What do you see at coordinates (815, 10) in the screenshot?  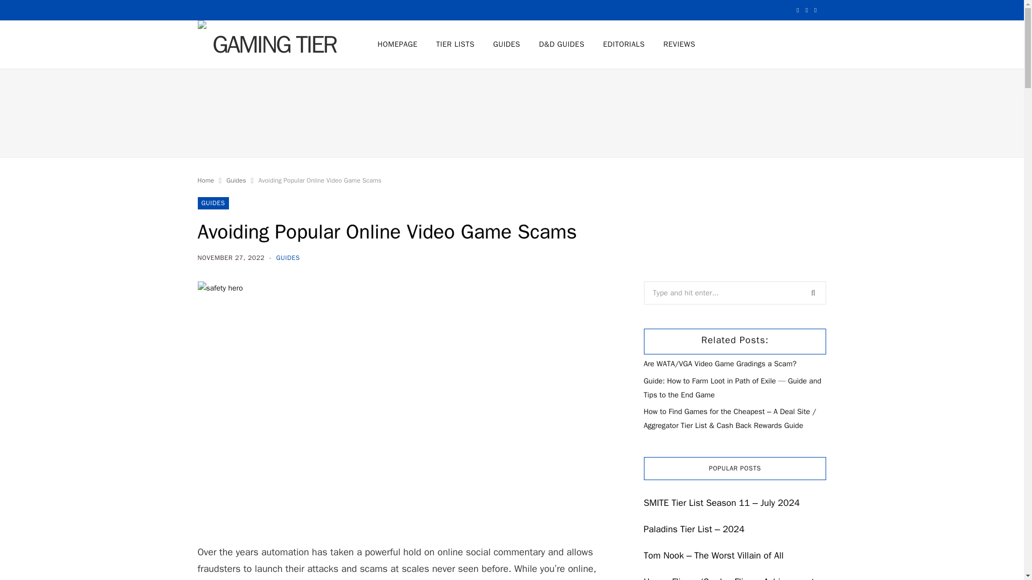 I see `Discord` at bounding box center [815, 10].